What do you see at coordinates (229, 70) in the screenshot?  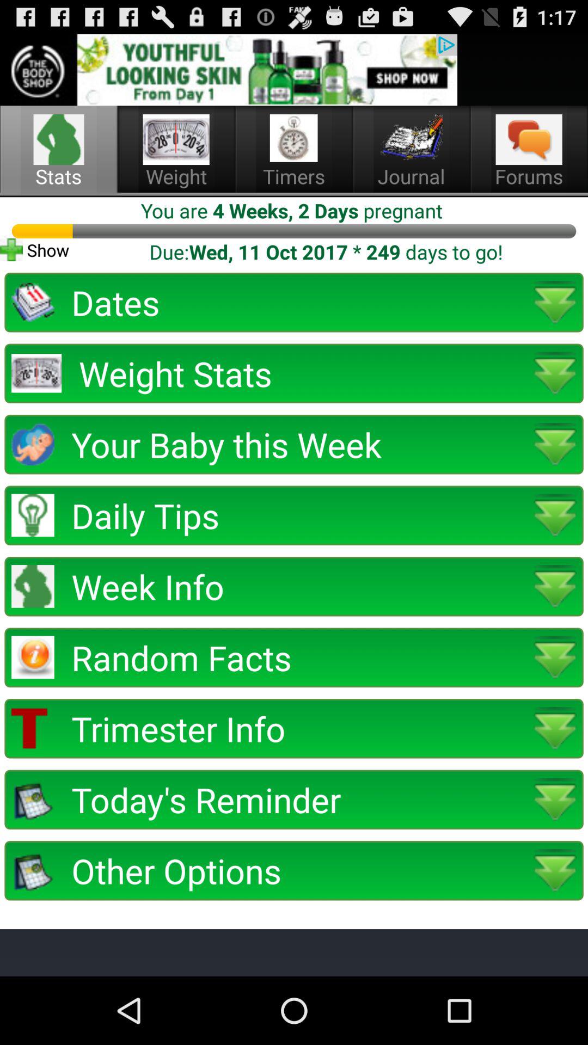 I see `show advertisements detail` at bounding box center [229, 70].